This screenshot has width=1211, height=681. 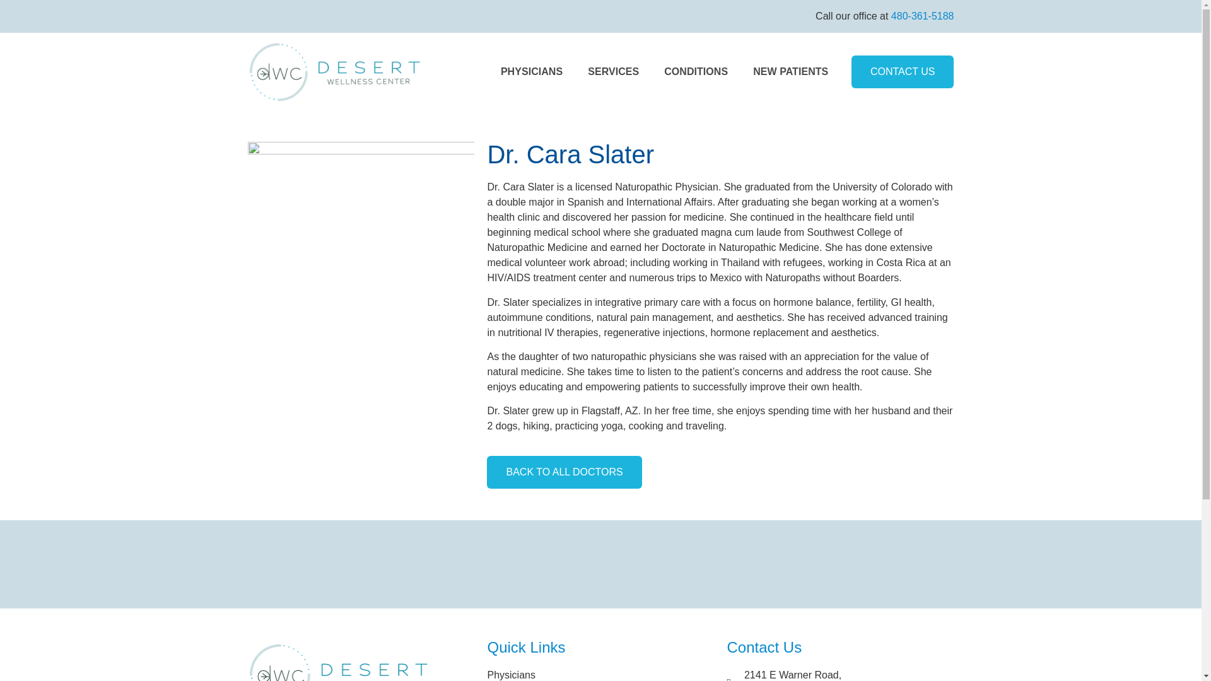 What do you see at coordinates (564, 472) in the screenshot?
I see `BACK TO ALL DOCTORS` at bounding box center [564, 472].